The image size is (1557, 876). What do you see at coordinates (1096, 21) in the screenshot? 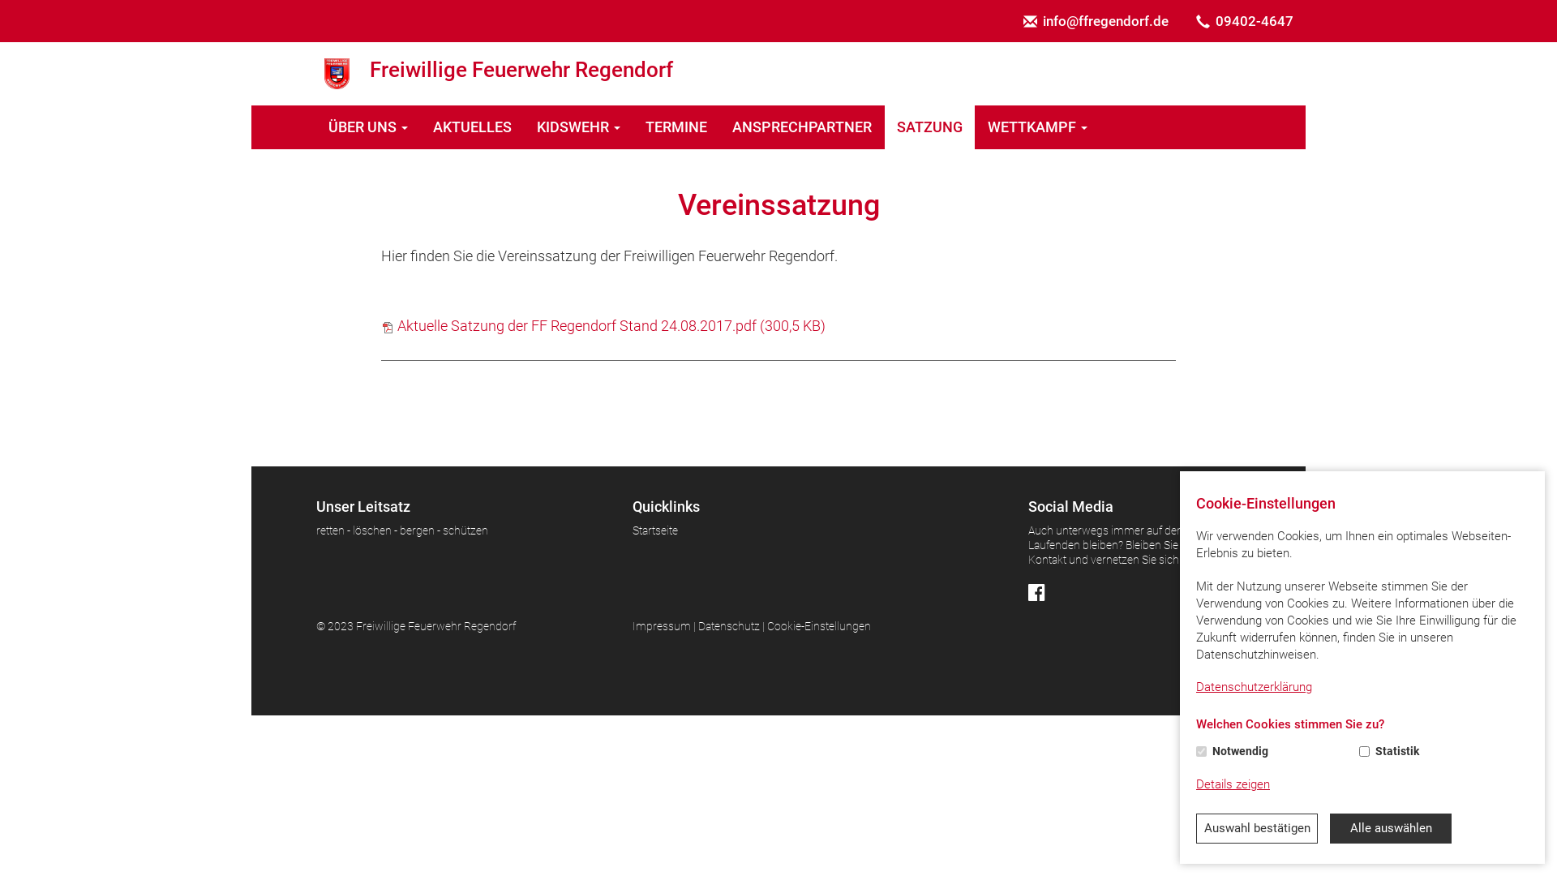
I see `info@ffregendorf.de` at bounding box center [1096, 21].